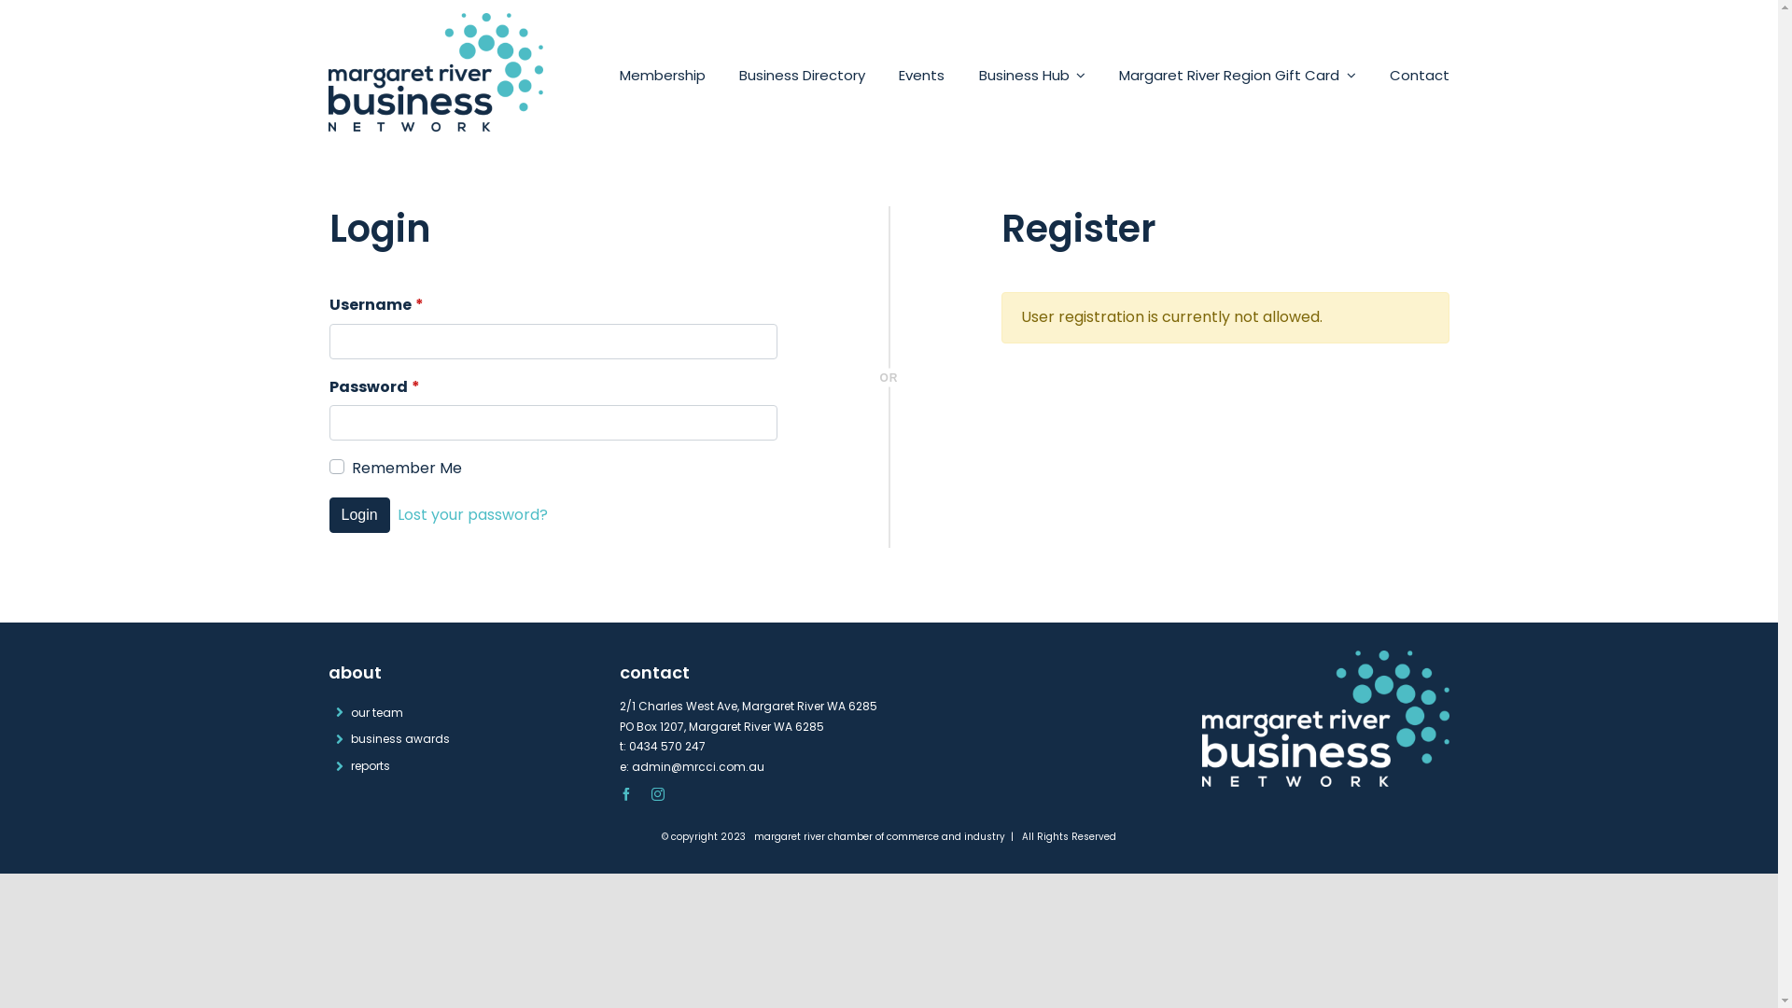 The height and width of the screenshot is (1008, 1792). What do you see at coordinates (452, 739) in the screenshot?
I see `business awards` at bounding box center [452, 739].